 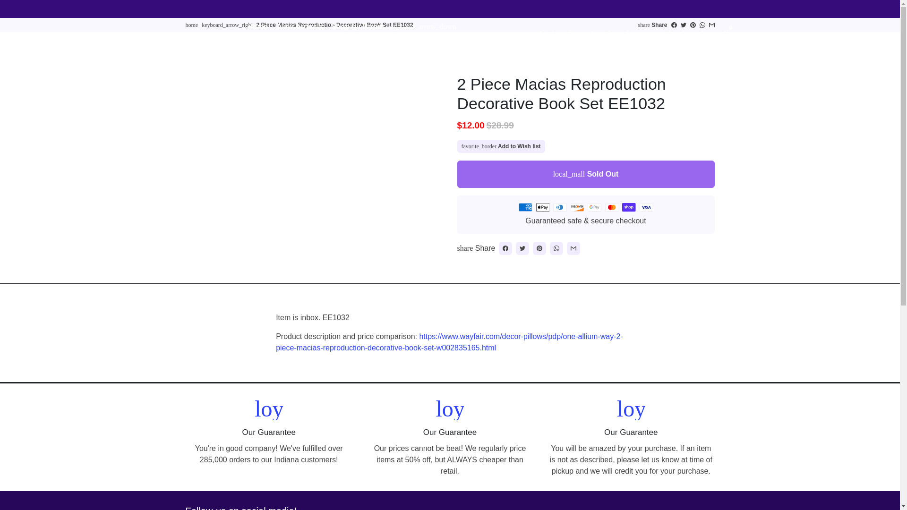 What do you see at coordinates (257, 26) in the screenshot?
I see `Home` at bounding box center [257, 26].